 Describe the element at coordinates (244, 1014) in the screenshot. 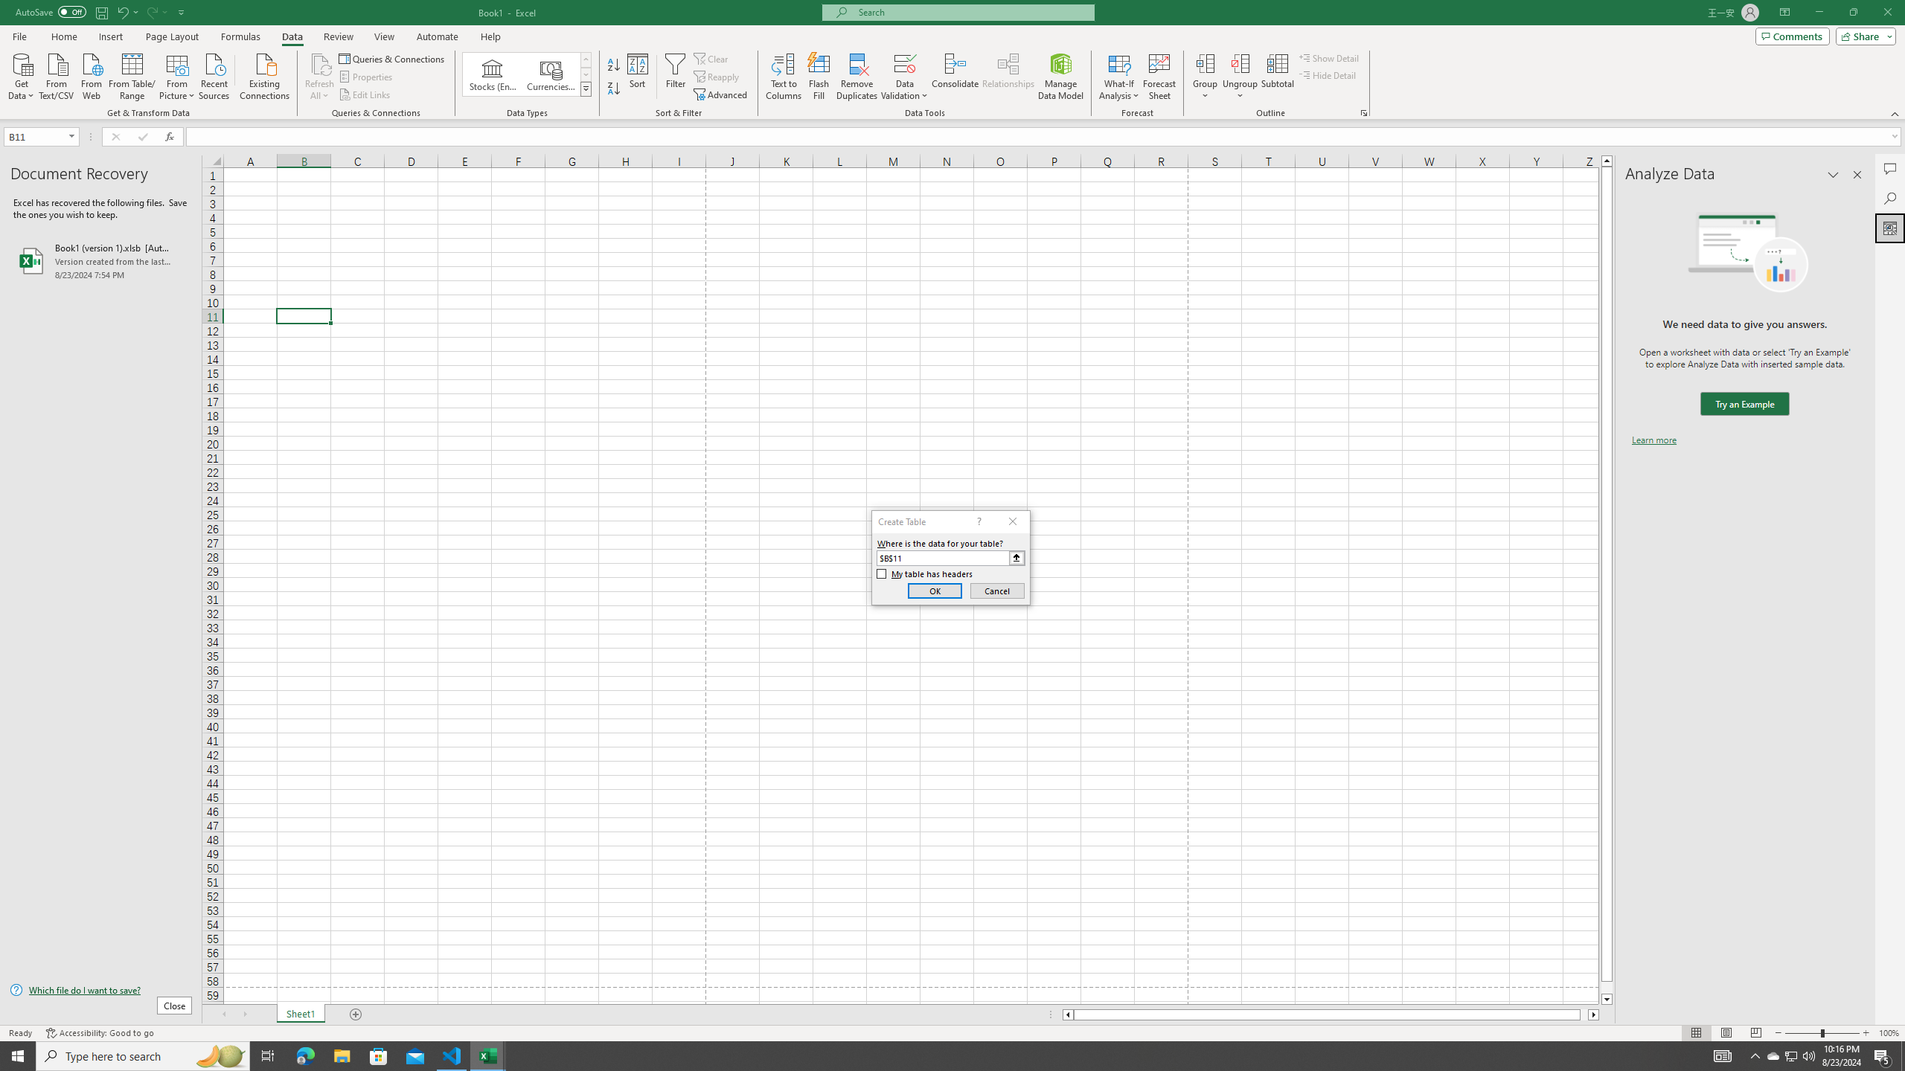

I see `Scroll Right` at that location.